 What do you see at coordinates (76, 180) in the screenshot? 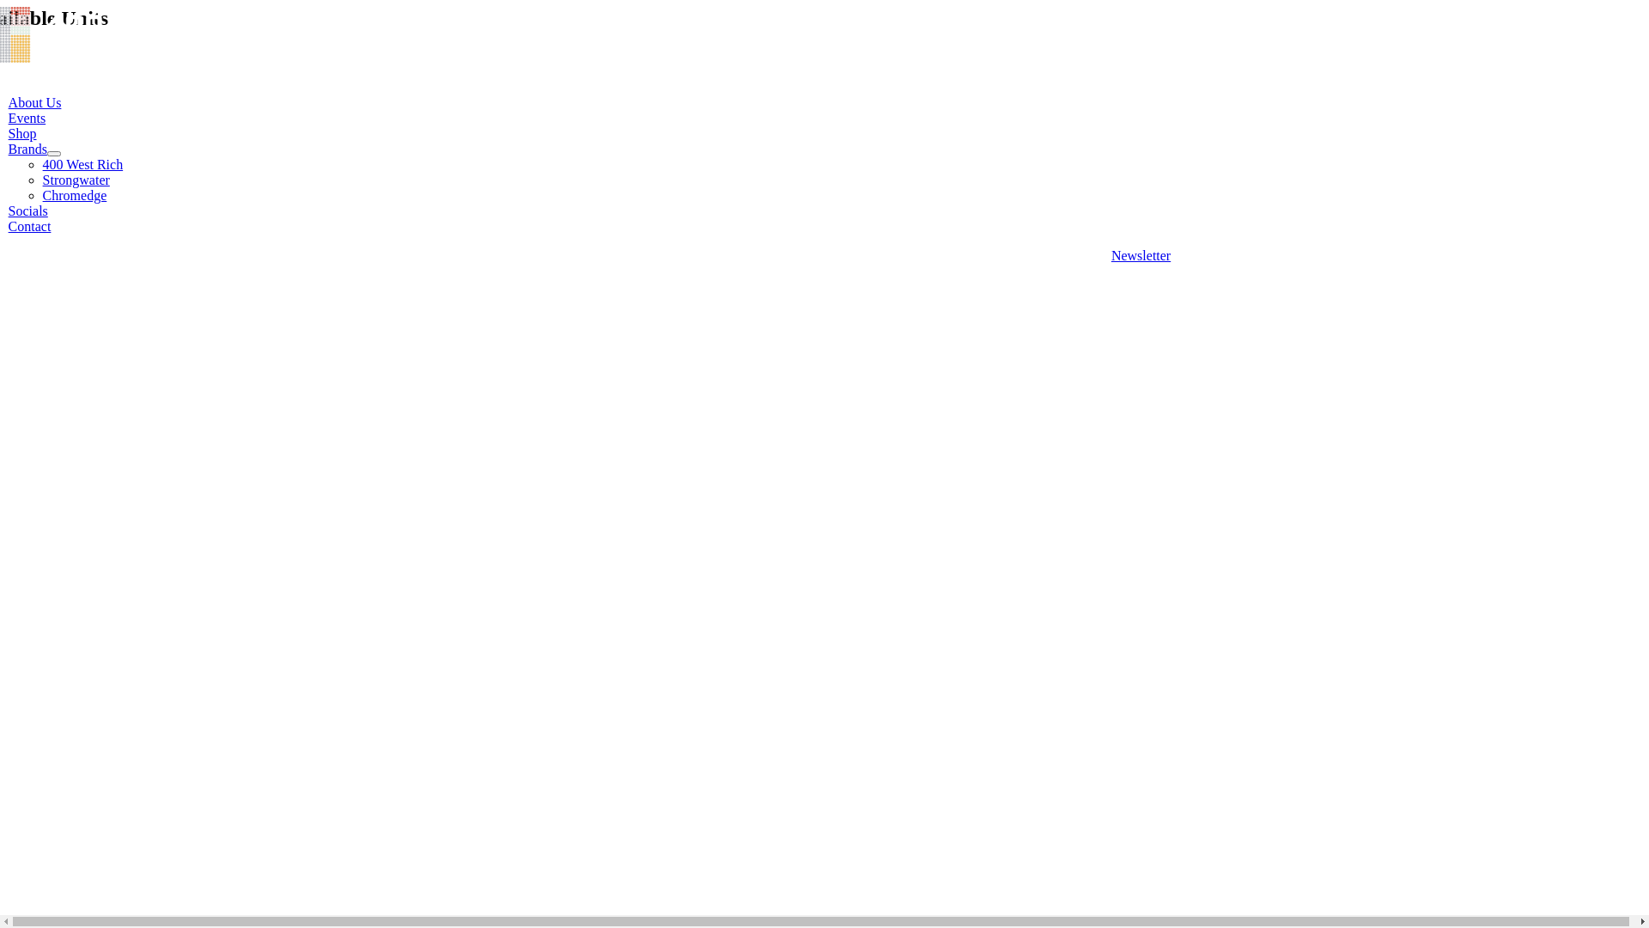
I see `Strongwater` at bounding box center [76, 180].